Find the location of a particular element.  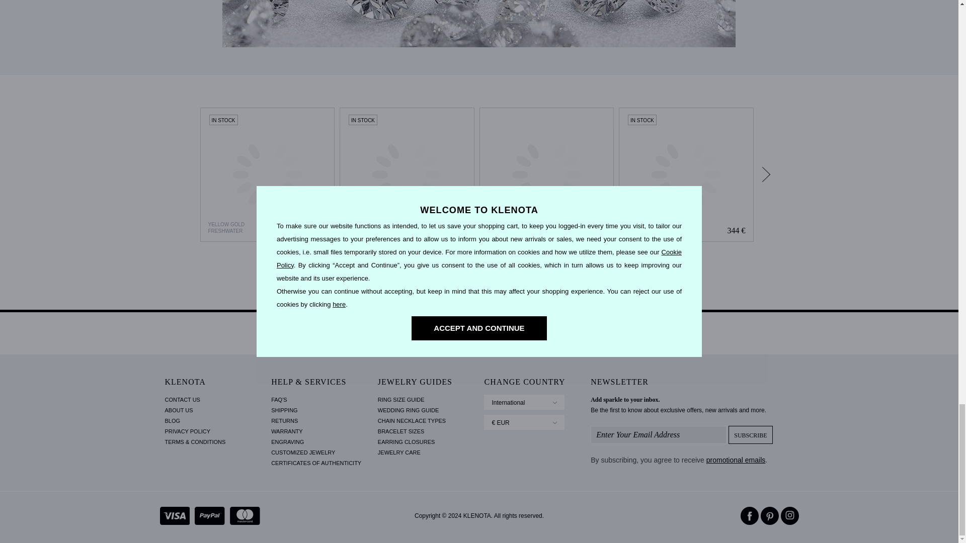

Pinterest is located at coordinates (770, 516).